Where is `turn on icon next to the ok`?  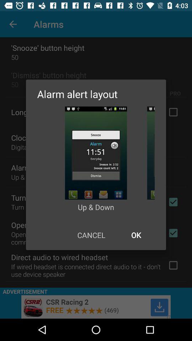
turn on icon next to the ok is located at coordinates (91, 235).